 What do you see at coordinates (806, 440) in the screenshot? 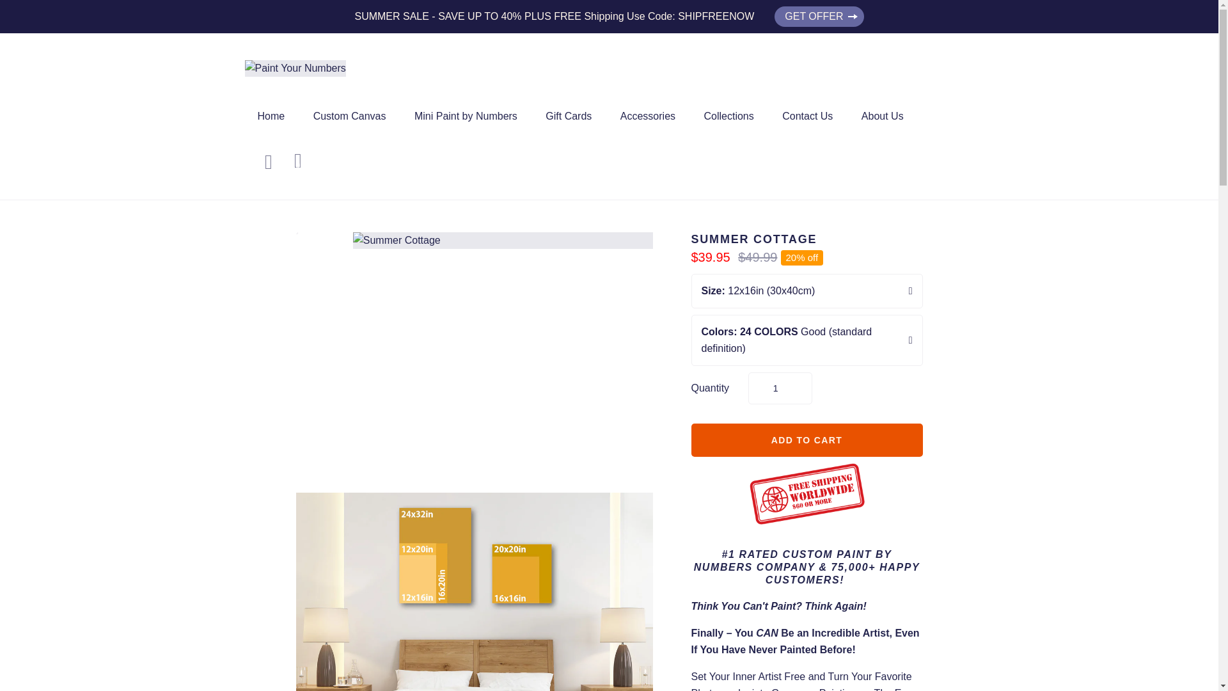
I see `Add to cart` at bounding box center [806, 440].